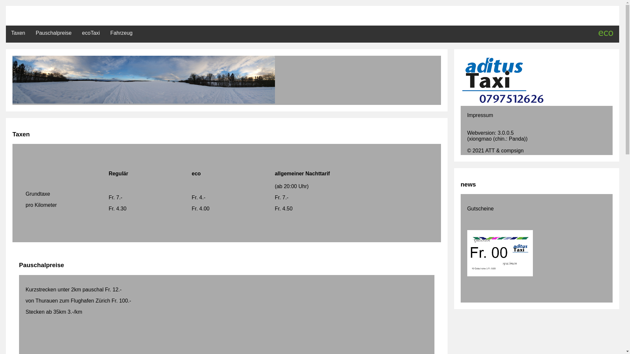 This screenshot has width=630, height=354. What do you see at coordinates (18, 33) in the screenshot?
I see `Taxen` at bounding box center [18, 33].